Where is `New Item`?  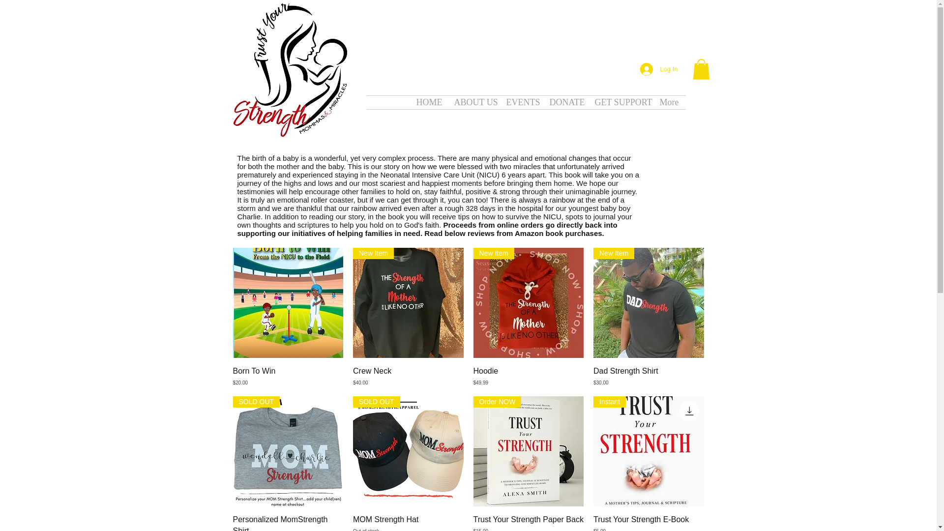 New Item is located at coordinates (564, 102).